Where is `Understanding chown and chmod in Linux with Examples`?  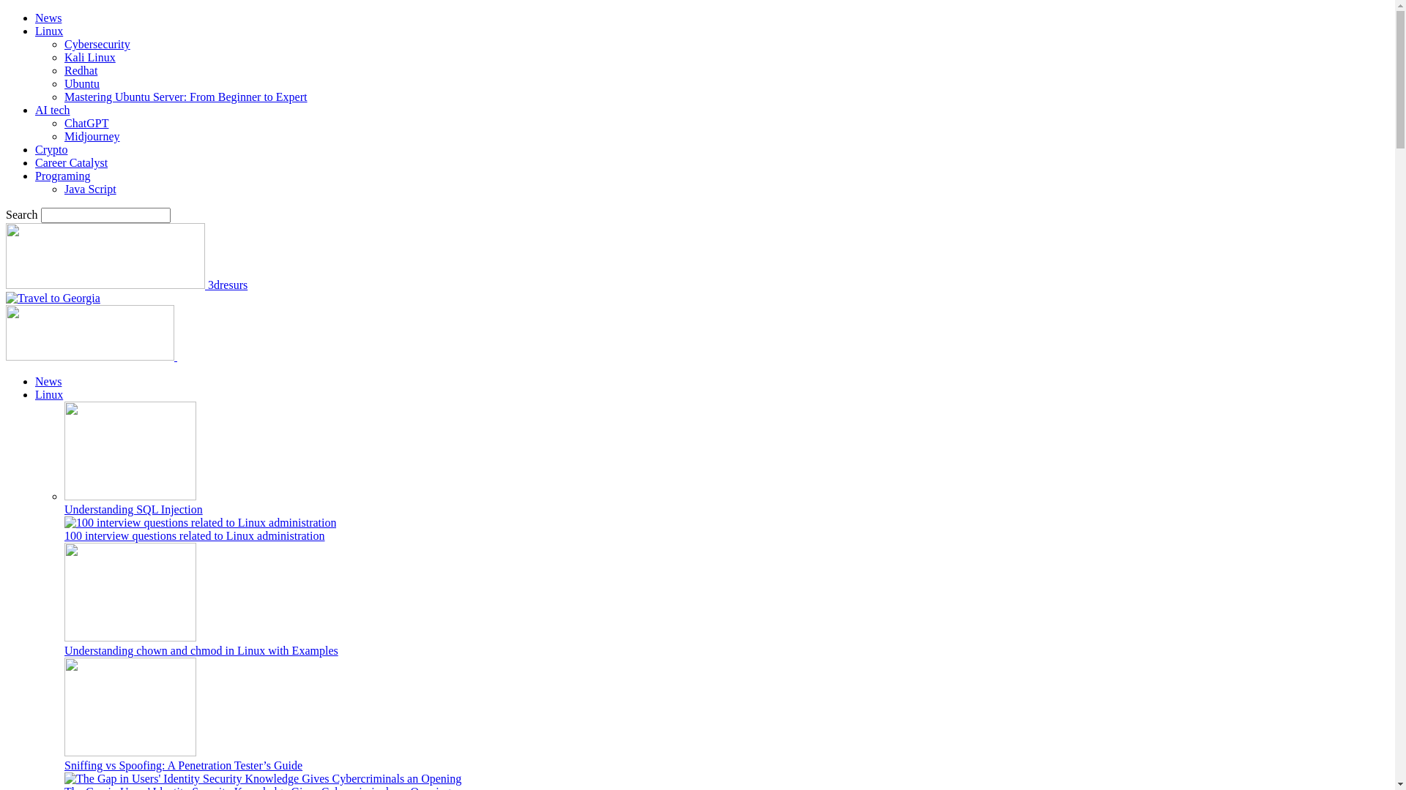
Understanding chown and chmod in Linux with Examples is located at coordinates (201, 651).